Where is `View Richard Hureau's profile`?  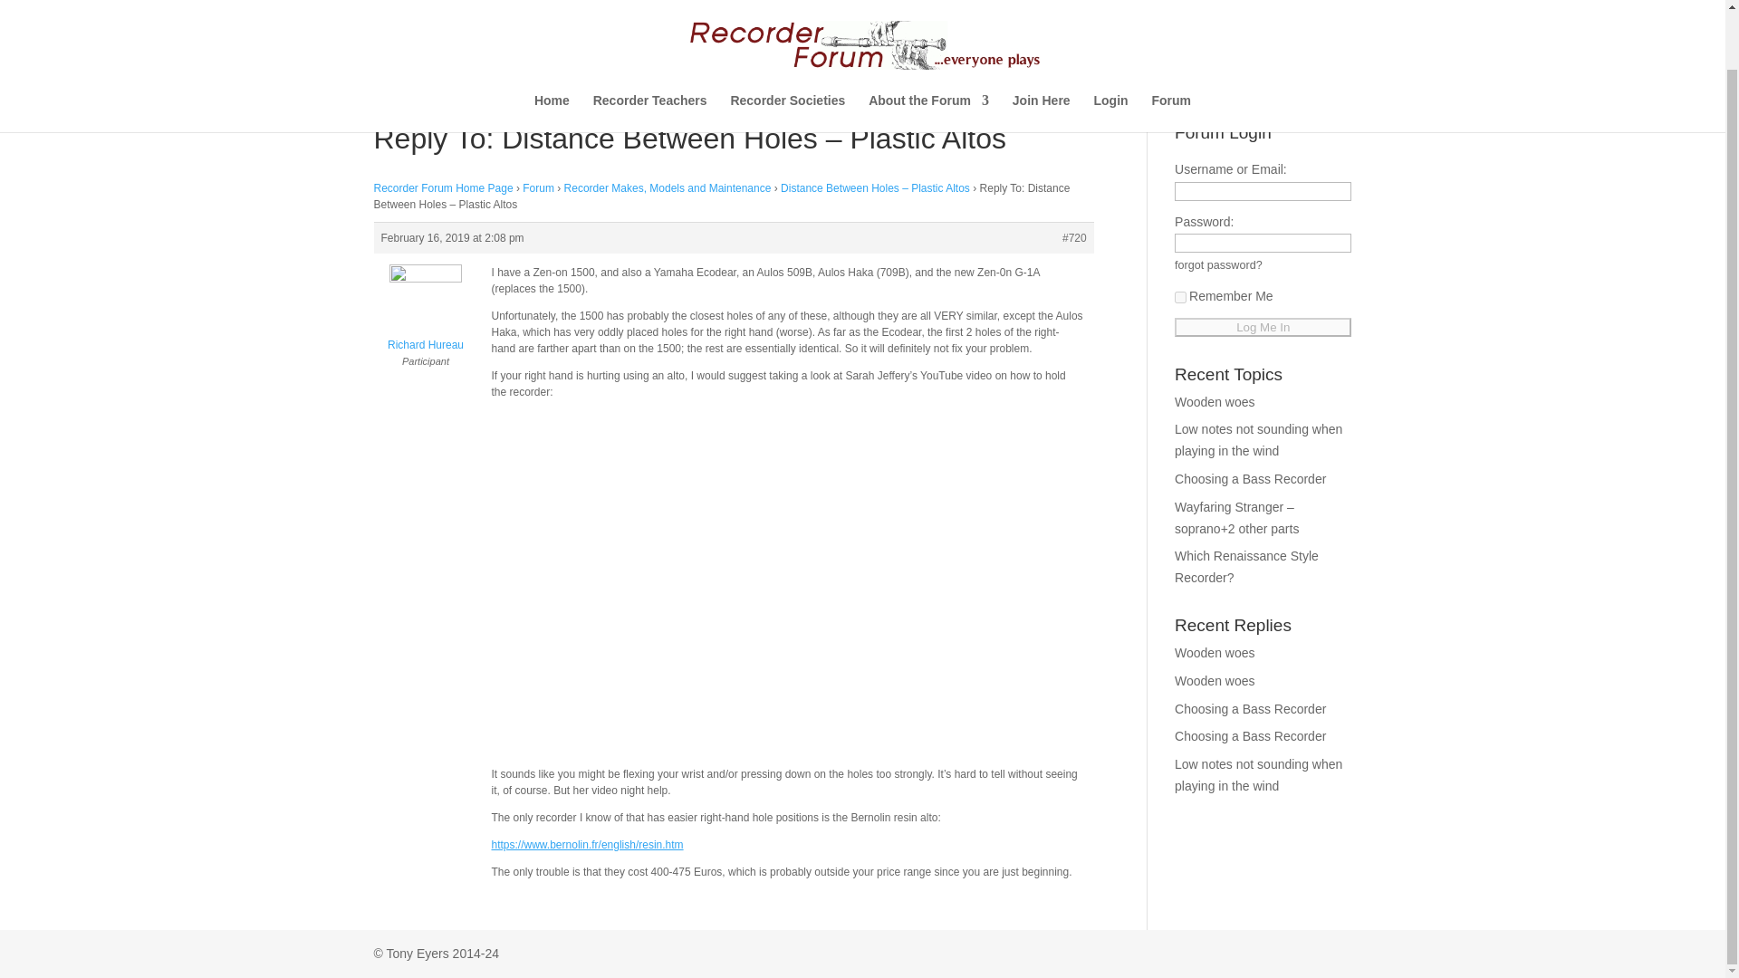
View Richard Hureau's profile is located at coordinates (425, 312).